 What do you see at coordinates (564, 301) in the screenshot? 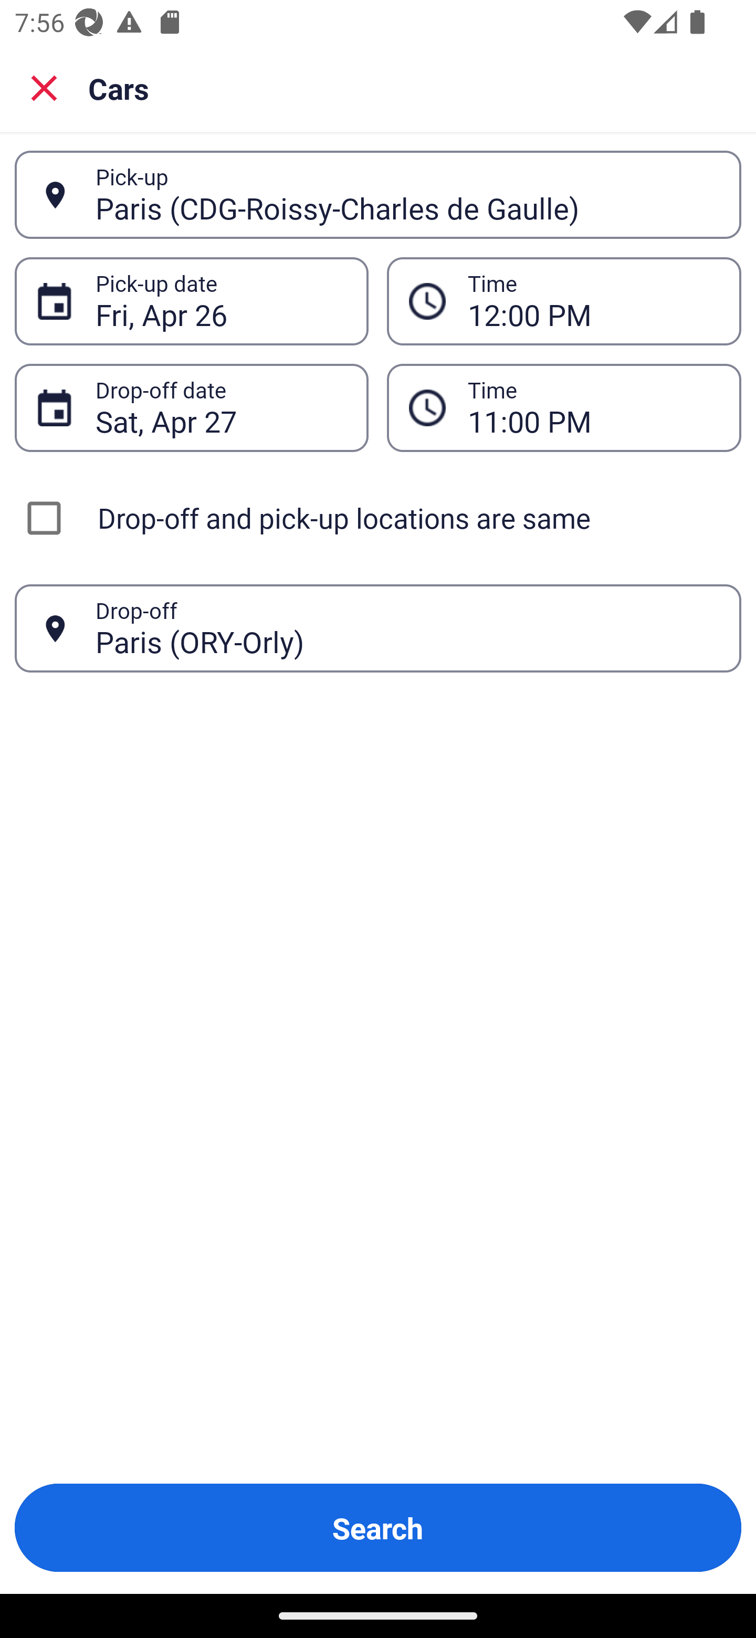
I see `12:00 PM` at bounding box center [564, 301].